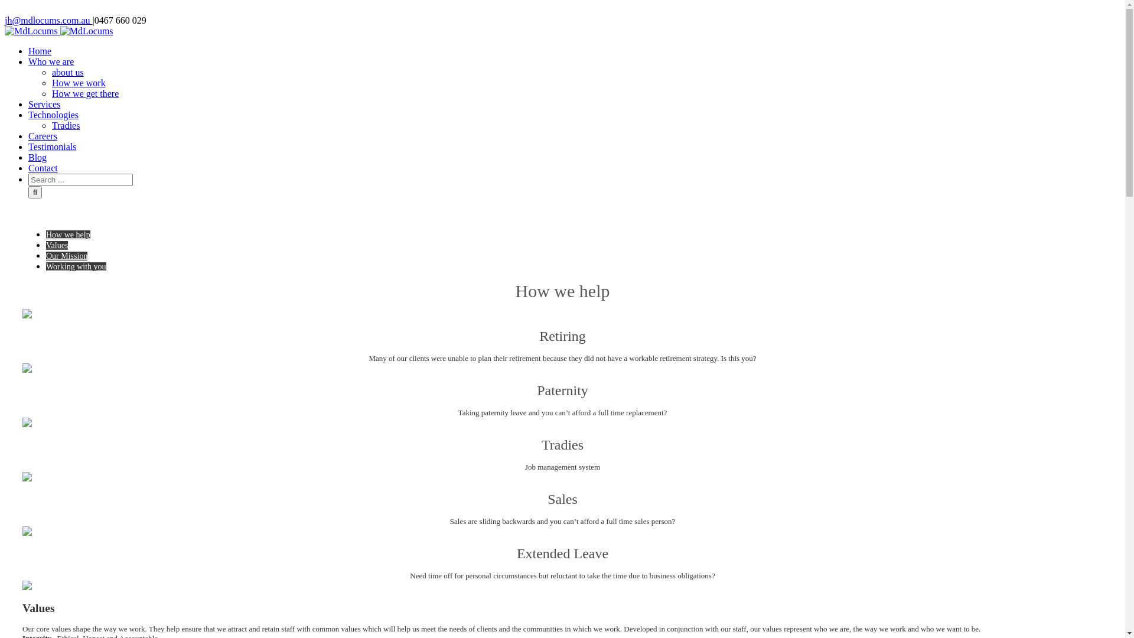 This screenshot has width=1134, height=638. Describe the element at coordinates (23, 9) in the screenshot. I see `Facebook` at that location.